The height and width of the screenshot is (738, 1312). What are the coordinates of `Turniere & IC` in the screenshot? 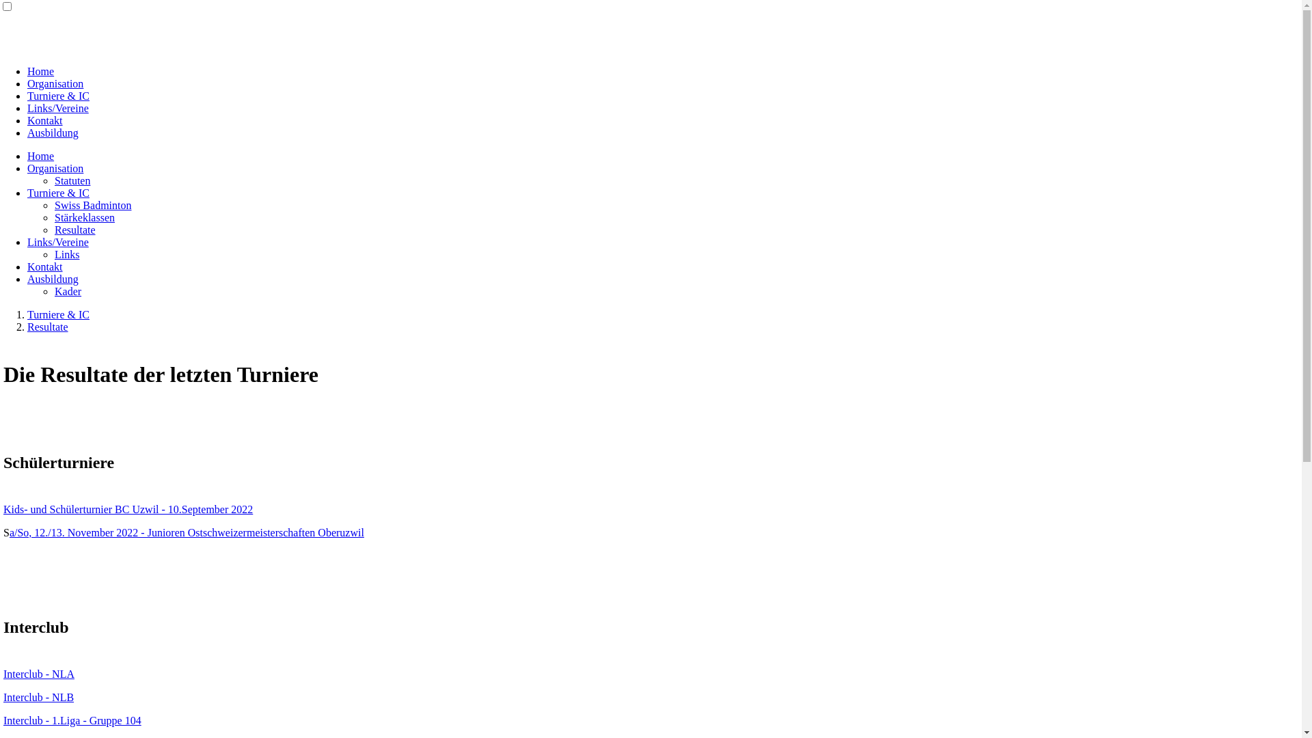 It's located at (59, 314).